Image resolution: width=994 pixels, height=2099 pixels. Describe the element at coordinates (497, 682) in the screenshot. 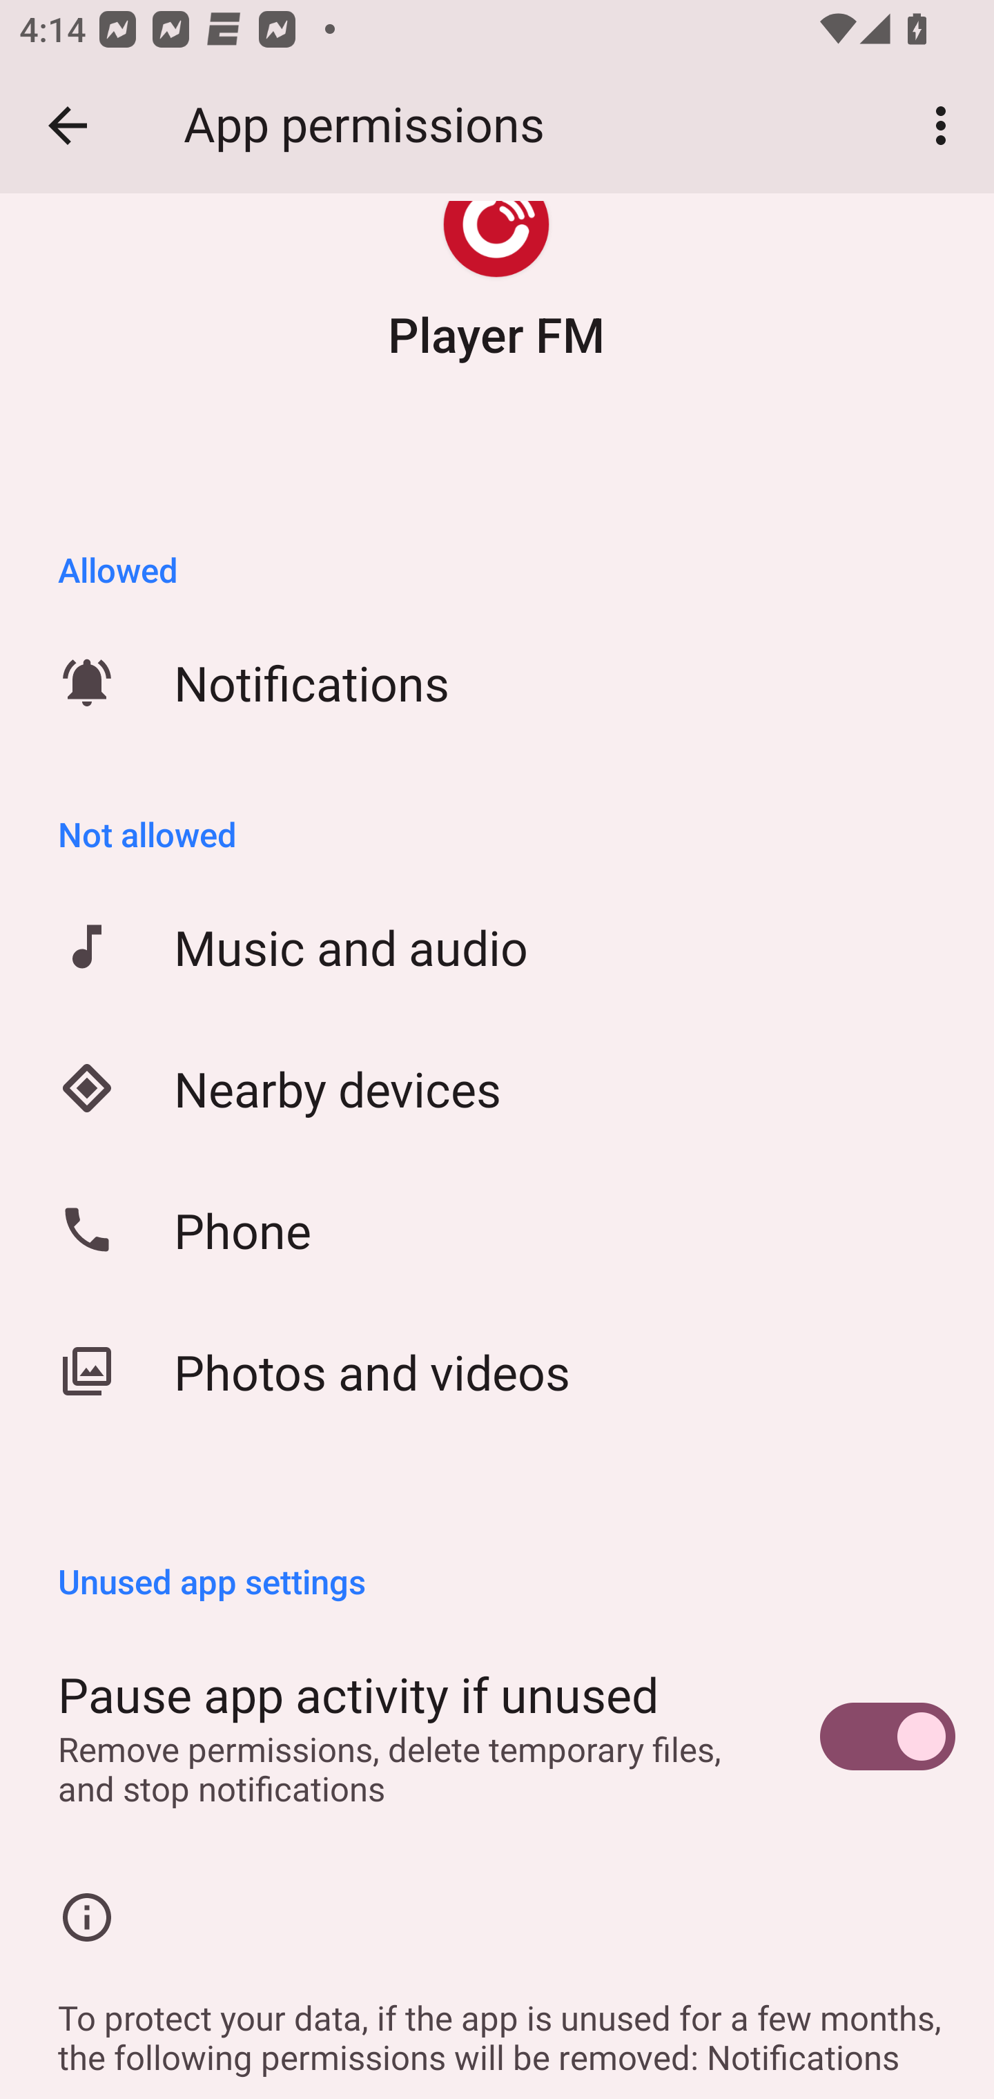

I see `Notifications` at that location.